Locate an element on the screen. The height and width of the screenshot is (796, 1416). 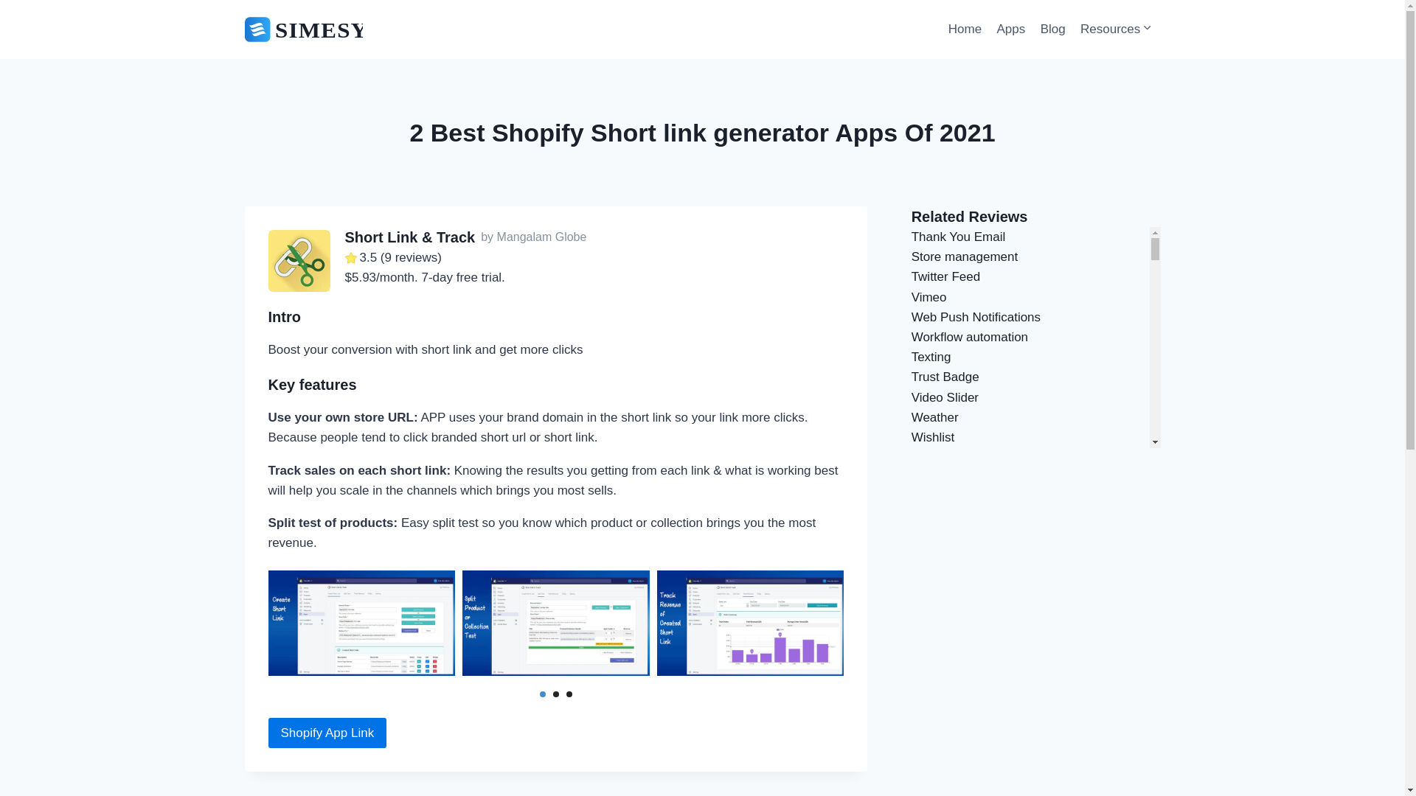
Apps is located at coordinates (1010, 29).